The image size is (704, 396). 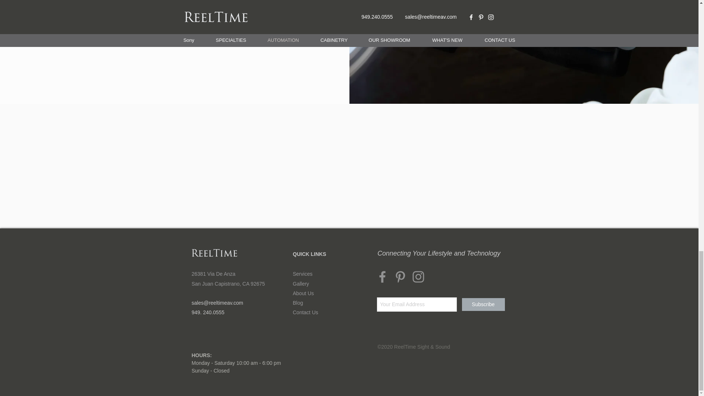 What do you see at coordinates (301, 283) in the screenshot?
I see `Gallery` at bounding box center [301, 283].